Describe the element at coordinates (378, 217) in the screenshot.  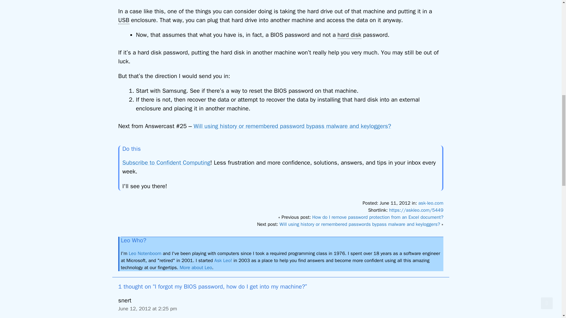
I see `How do I remove password protection from an Excel document?` at that location.